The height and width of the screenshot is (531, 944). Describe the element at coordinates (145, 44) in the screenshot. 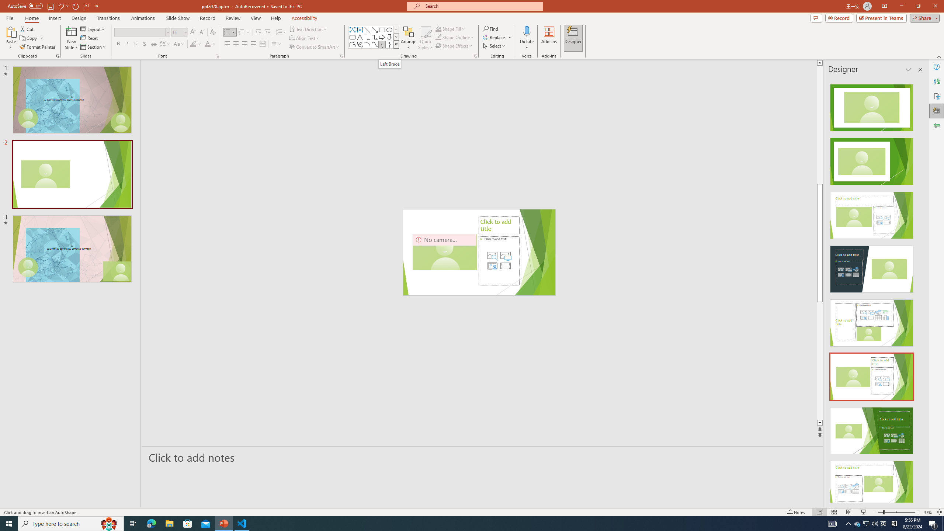

I see `Shadow` at that location.